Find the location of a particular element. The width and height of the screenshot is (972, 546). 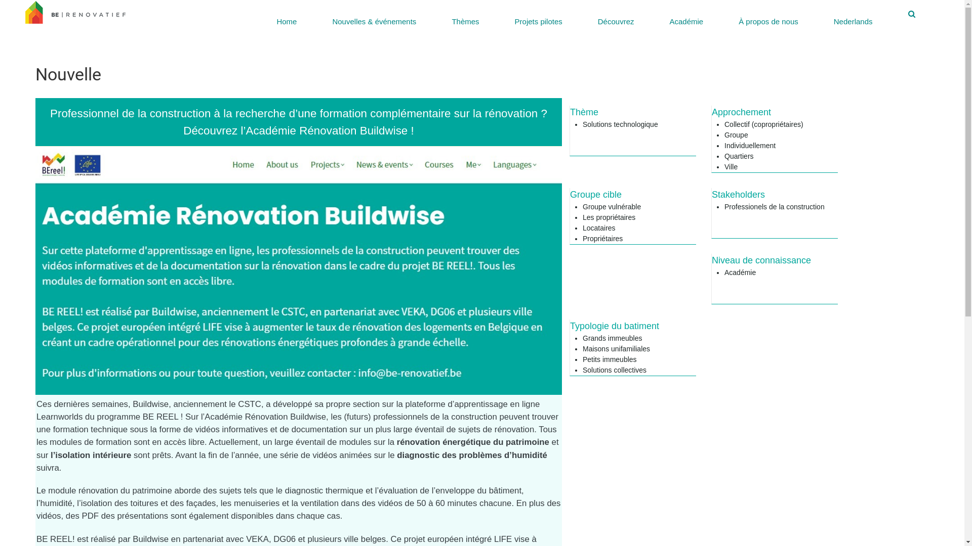

Home is located at coordinates (287, 17).